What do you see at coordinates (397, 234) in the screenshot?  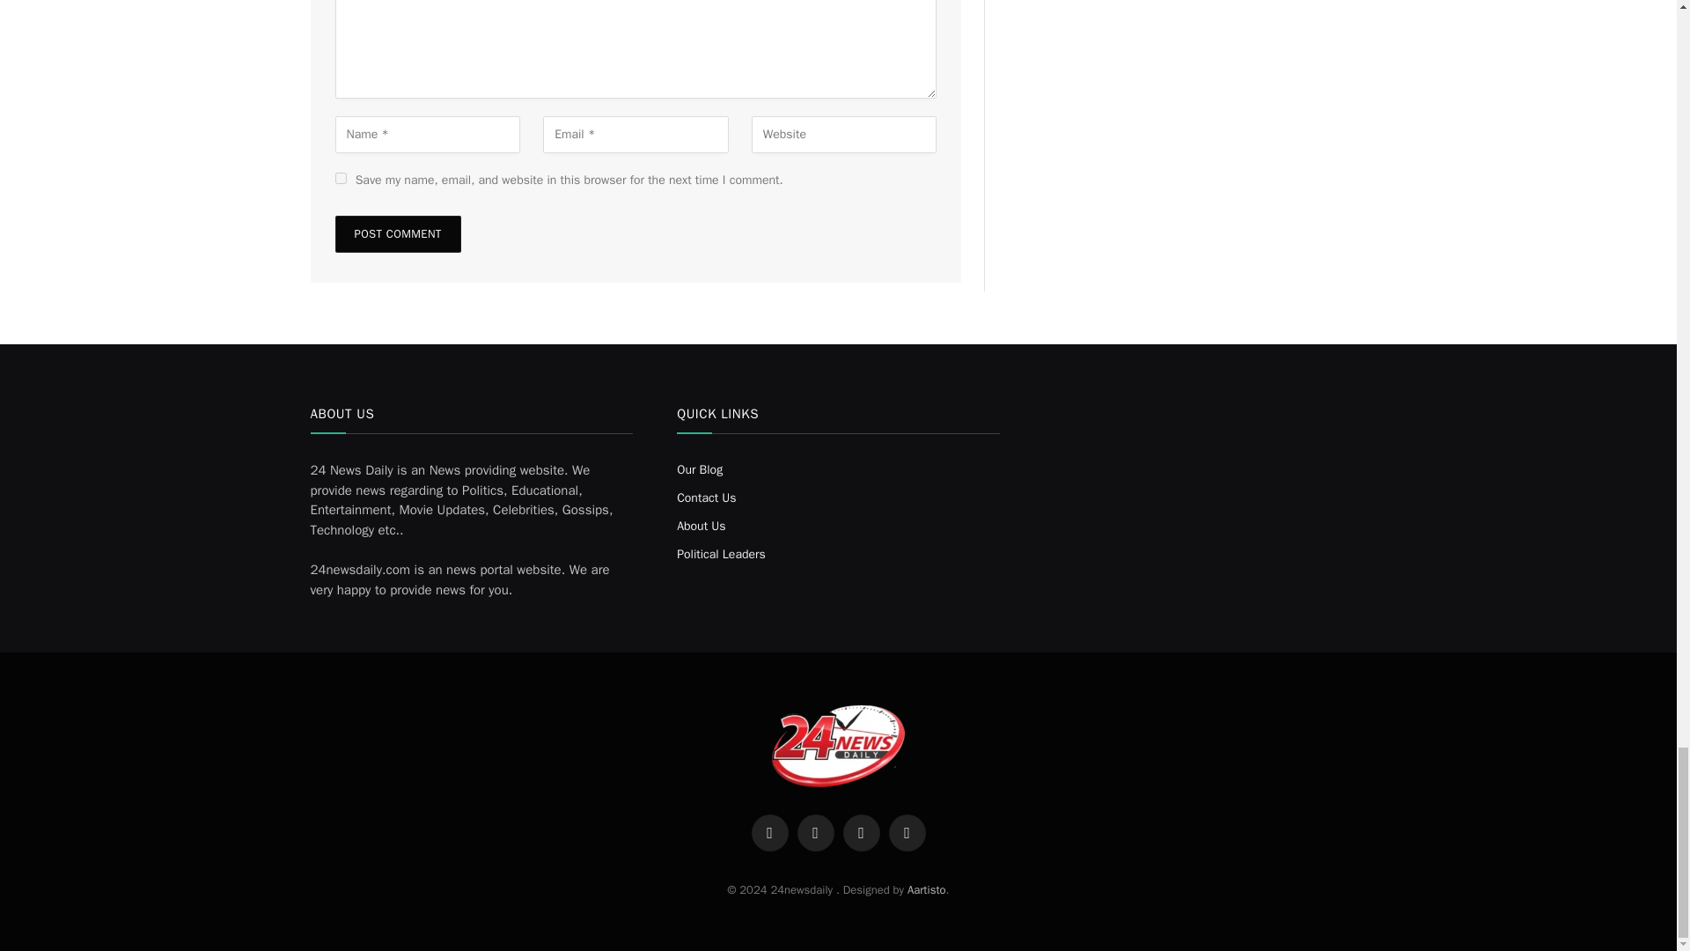 I see `Post Comment` at bounding box center [397, 234].